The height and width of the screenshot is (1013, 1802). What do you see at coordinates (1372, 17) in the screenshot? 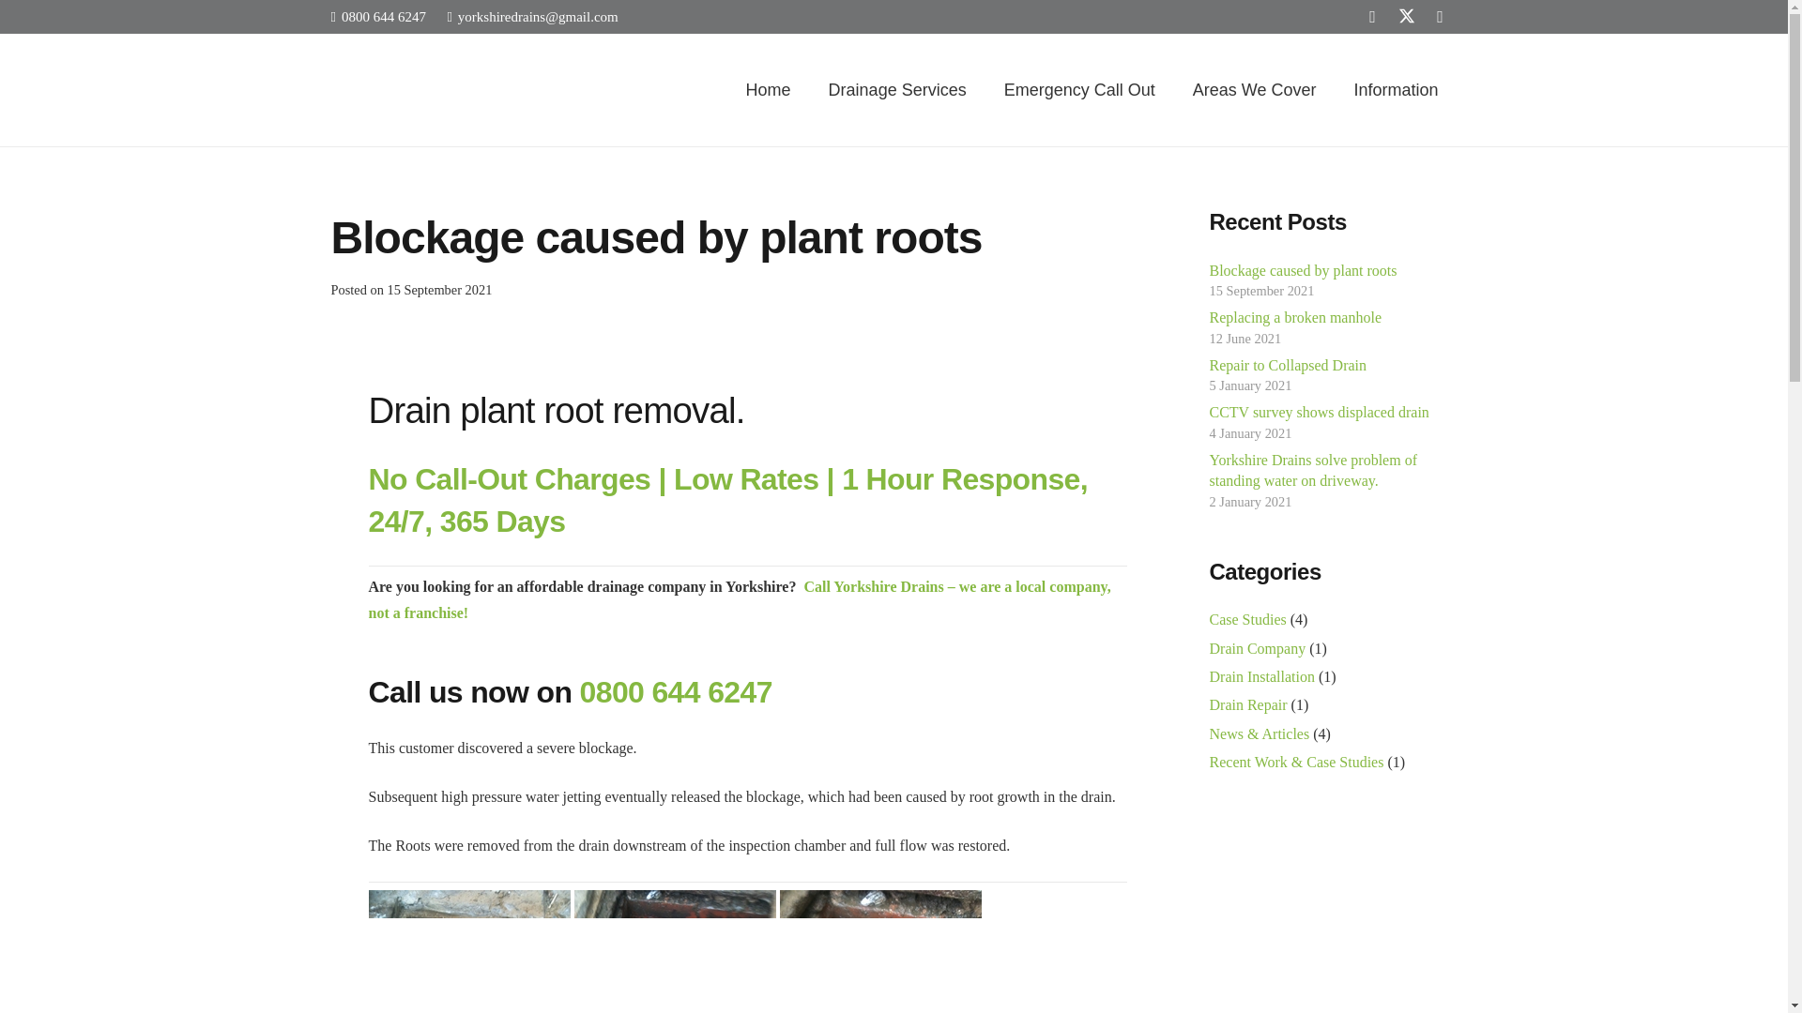
I see `Facebook` at bounding box center [1372, 17].